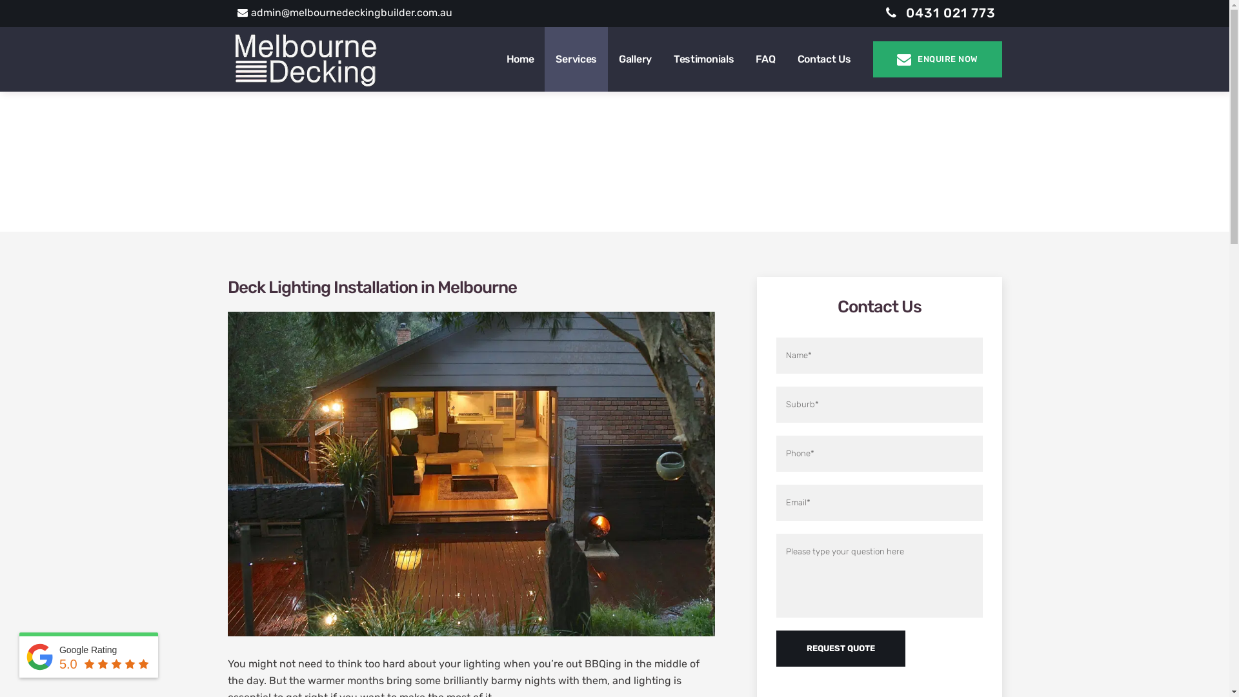 The image size is (1239, 697). What do you see at coordinates (937, 59) in the screenshot?
I see `ENQUIRE NOW` at bounding box center [937, 59].